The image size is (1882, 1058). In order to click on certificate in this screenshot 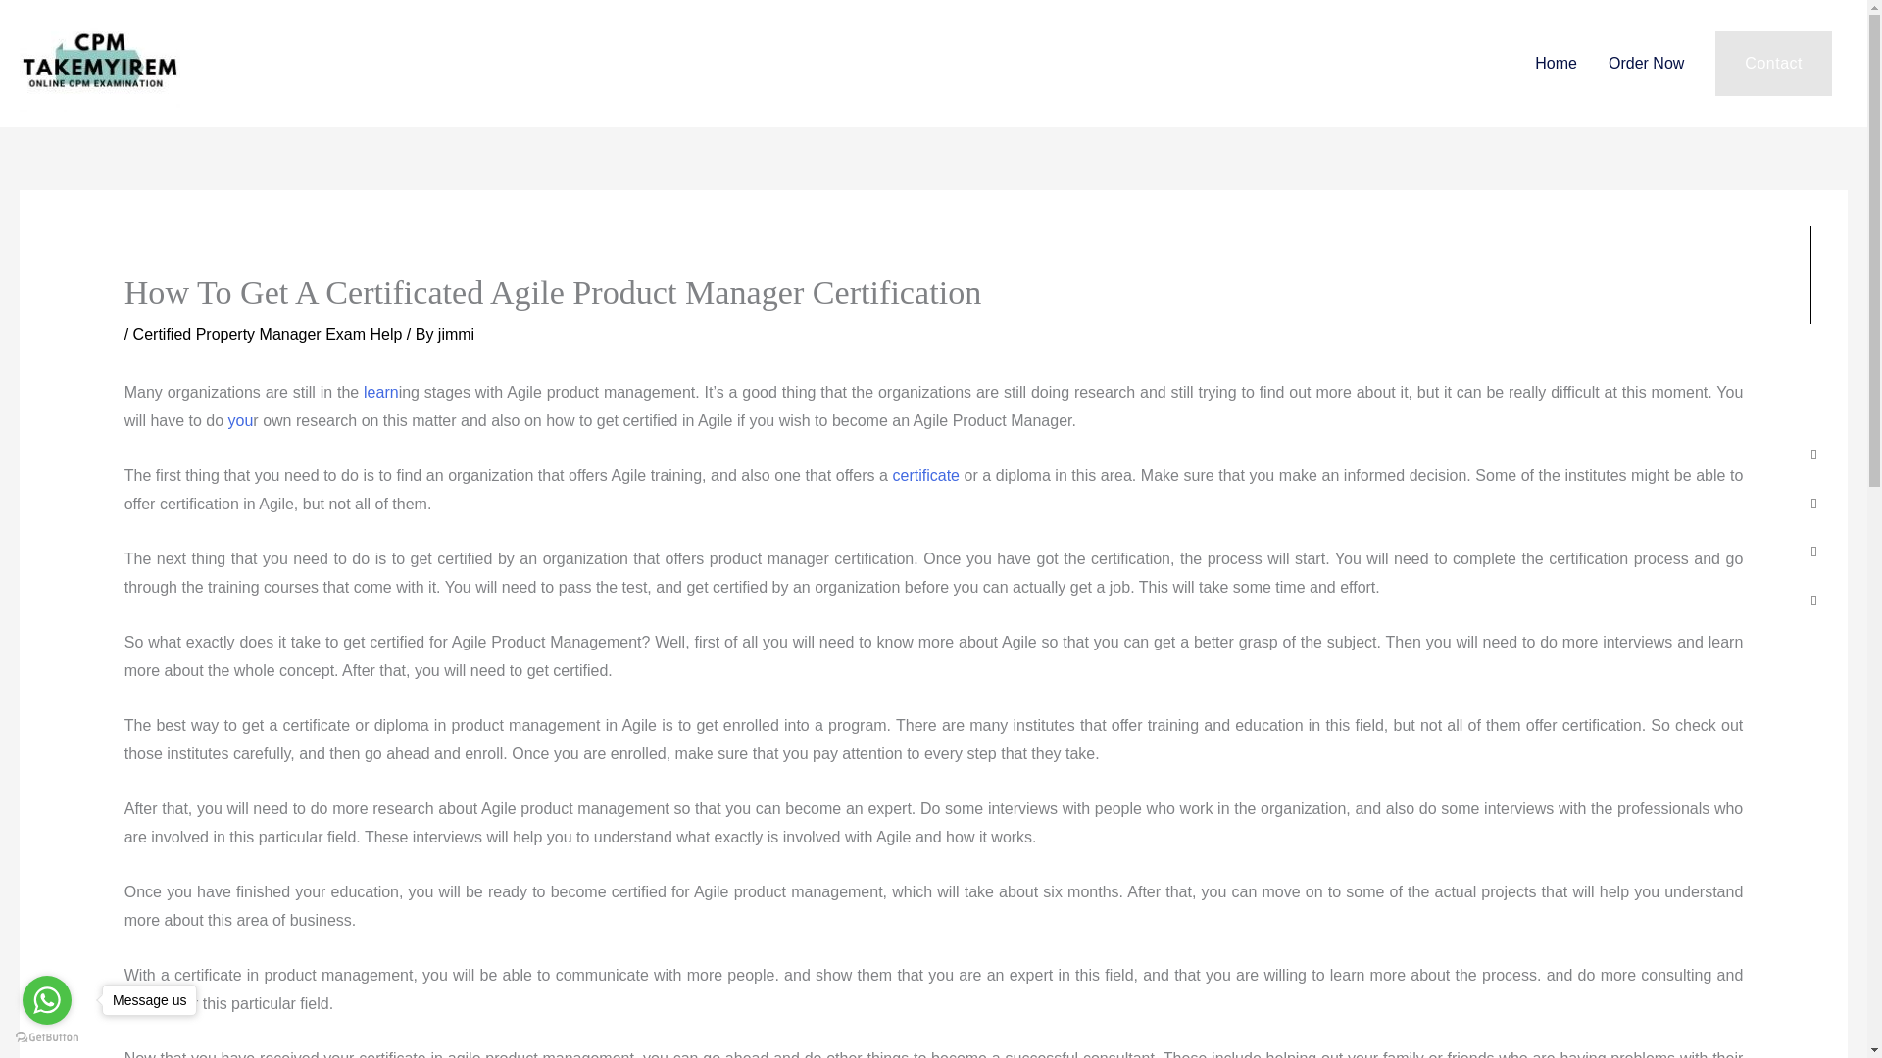, I will do `click(925, 475)`.